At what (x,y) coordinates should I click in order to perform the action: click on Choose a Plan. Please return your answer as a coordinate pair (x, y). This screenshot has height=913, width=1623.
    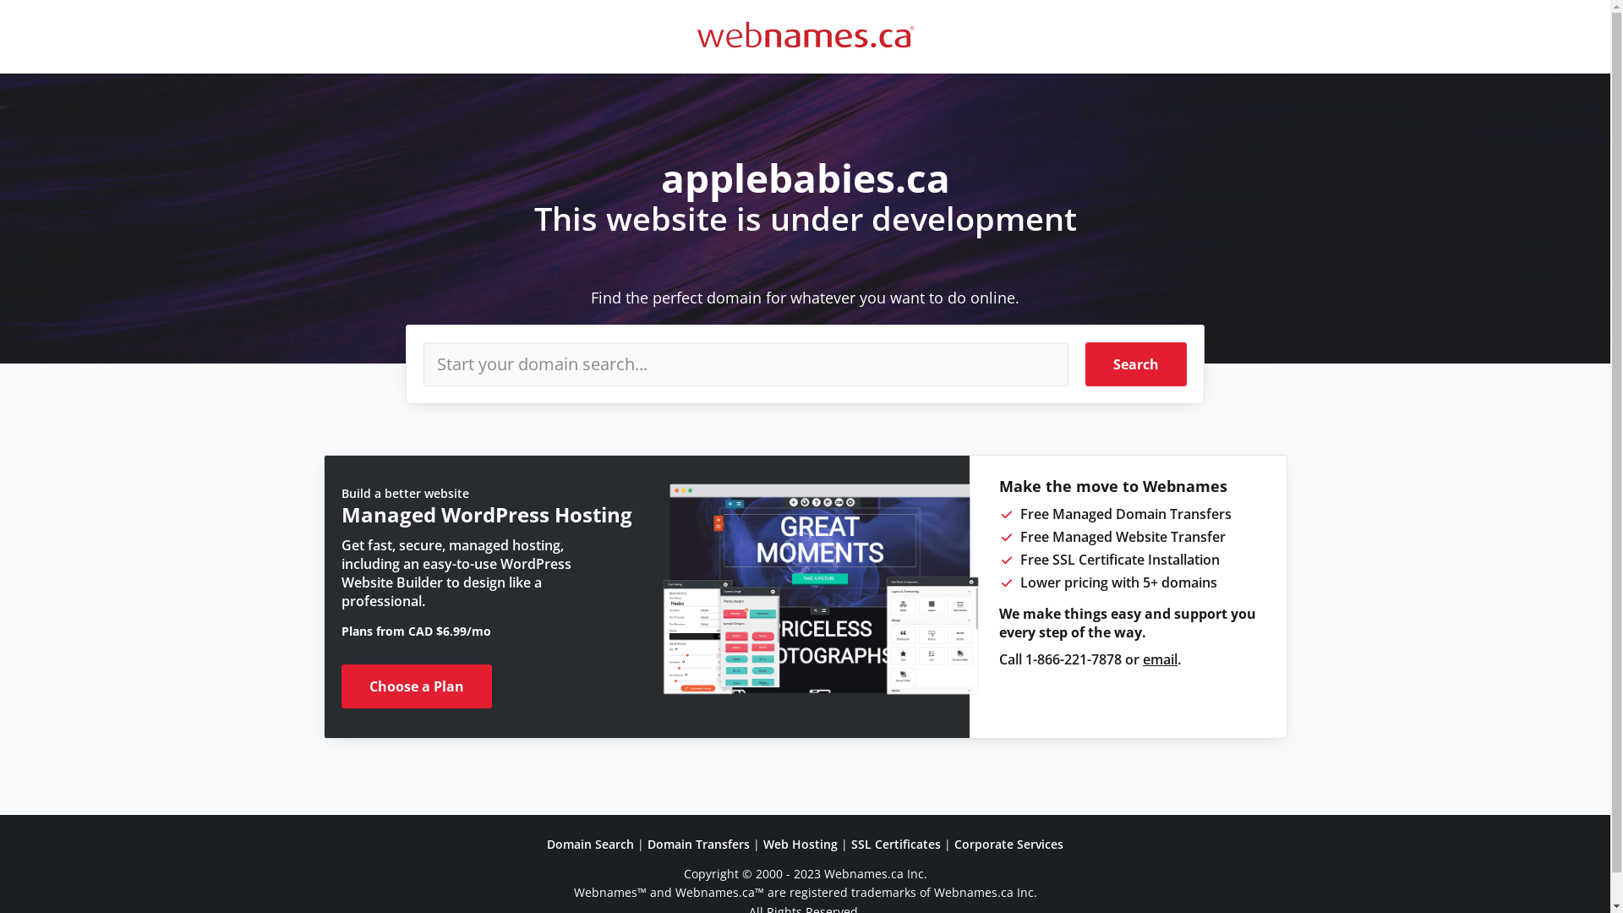
    Looking at the image, I should click on (417, 686).